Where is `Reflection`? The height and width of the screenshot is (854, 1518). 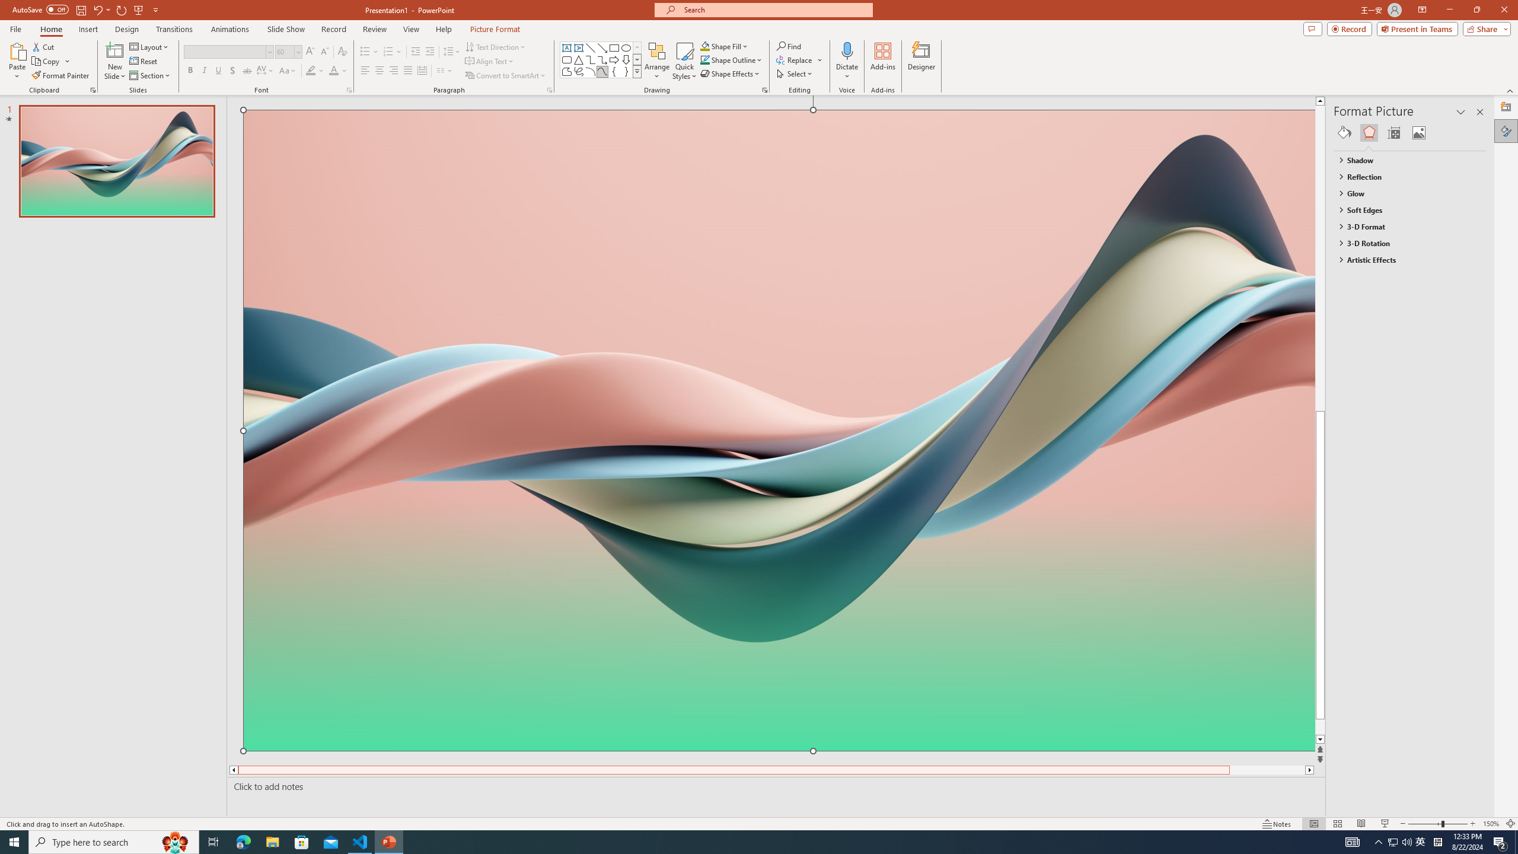 Reflection is located at coordinates (1404, 177).